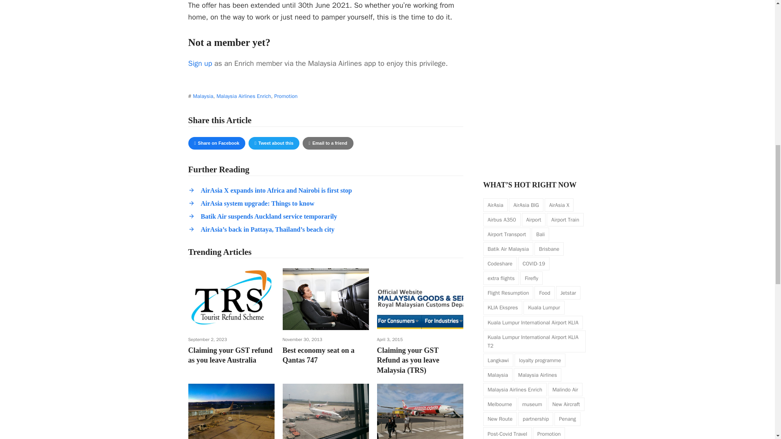  Describe the element at coordinates (273, 143) in the screenshot. I see `Promotion` at that location.